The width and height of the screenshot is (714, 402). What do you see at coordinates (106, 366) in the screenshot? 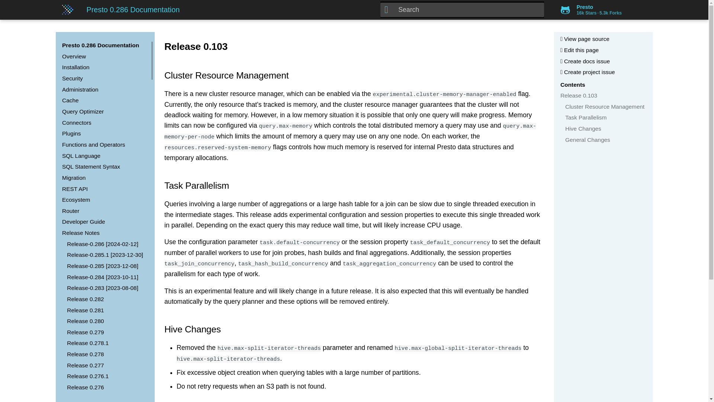
I see `Release 0.277` at bounding box center [106, 366].